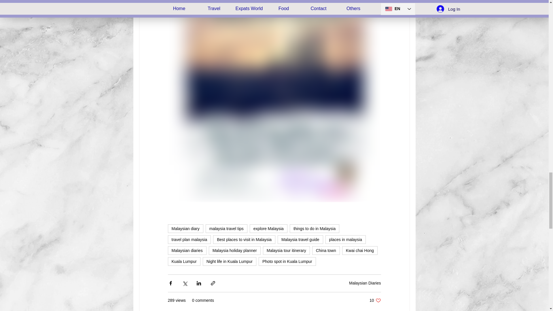 This screenshot has width=553, height=311. What do you see at coordinates (315, 228) in the screenshot?
I see `things to do in Malaysia` at bounding box center [315, 228].